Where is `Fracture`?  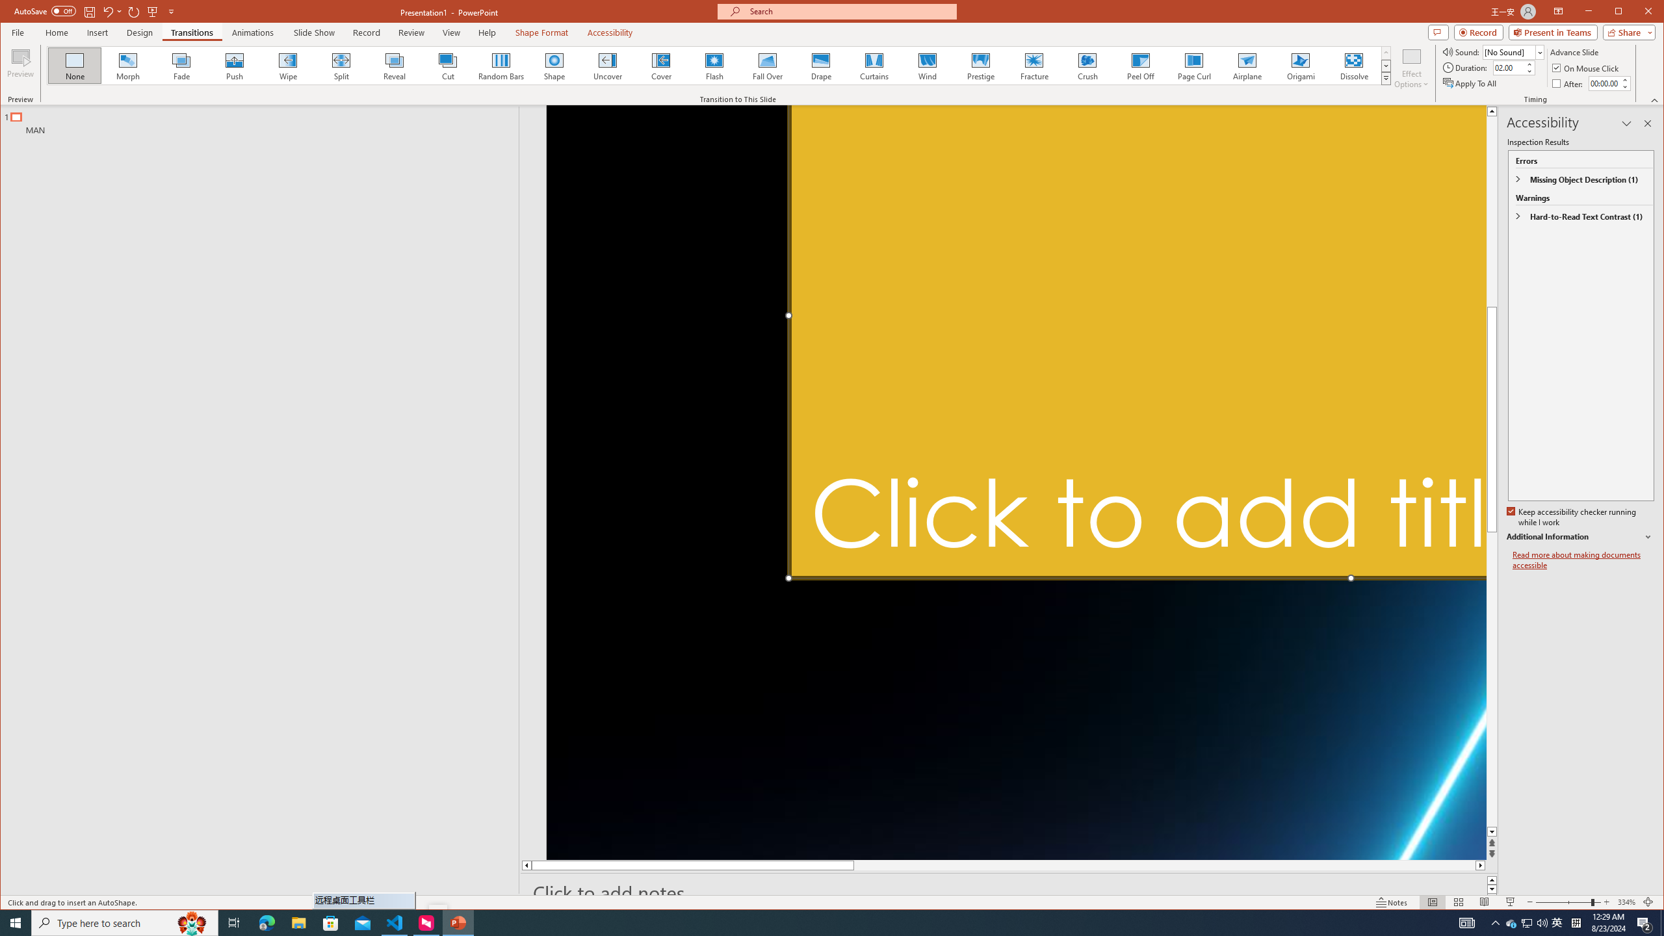
Fracture is located at coordinates (1033, 66).